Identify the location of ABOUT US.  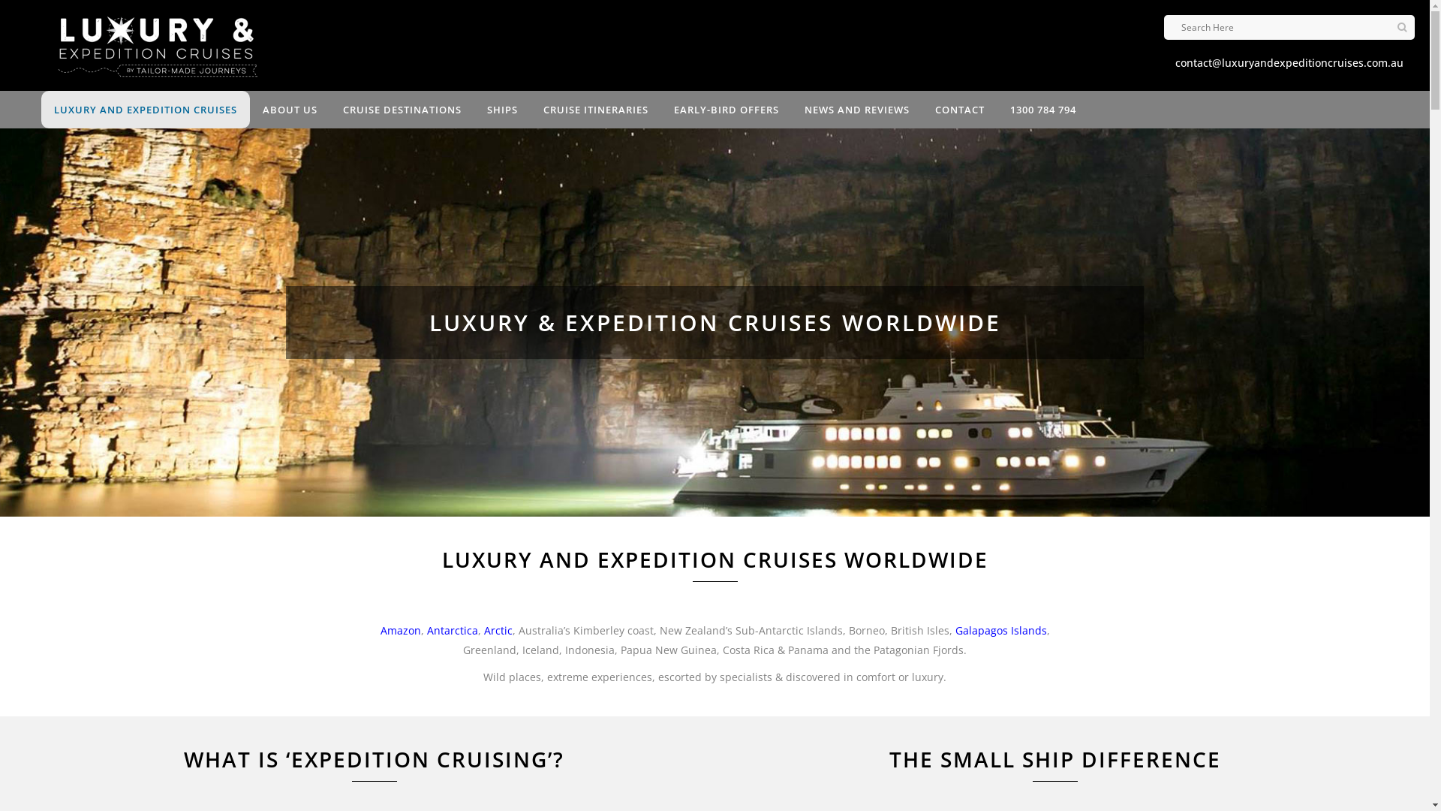
(290, 110).